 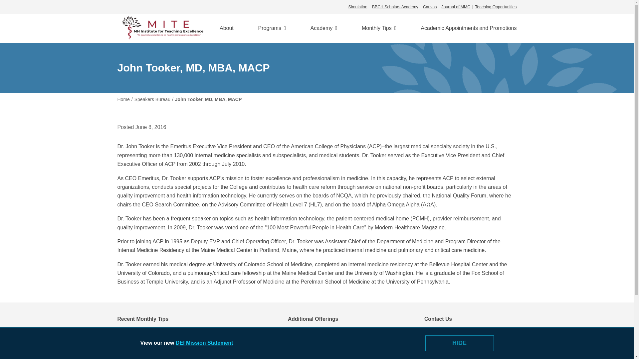 I want to click on Simulation, so click(x=359, y=7).